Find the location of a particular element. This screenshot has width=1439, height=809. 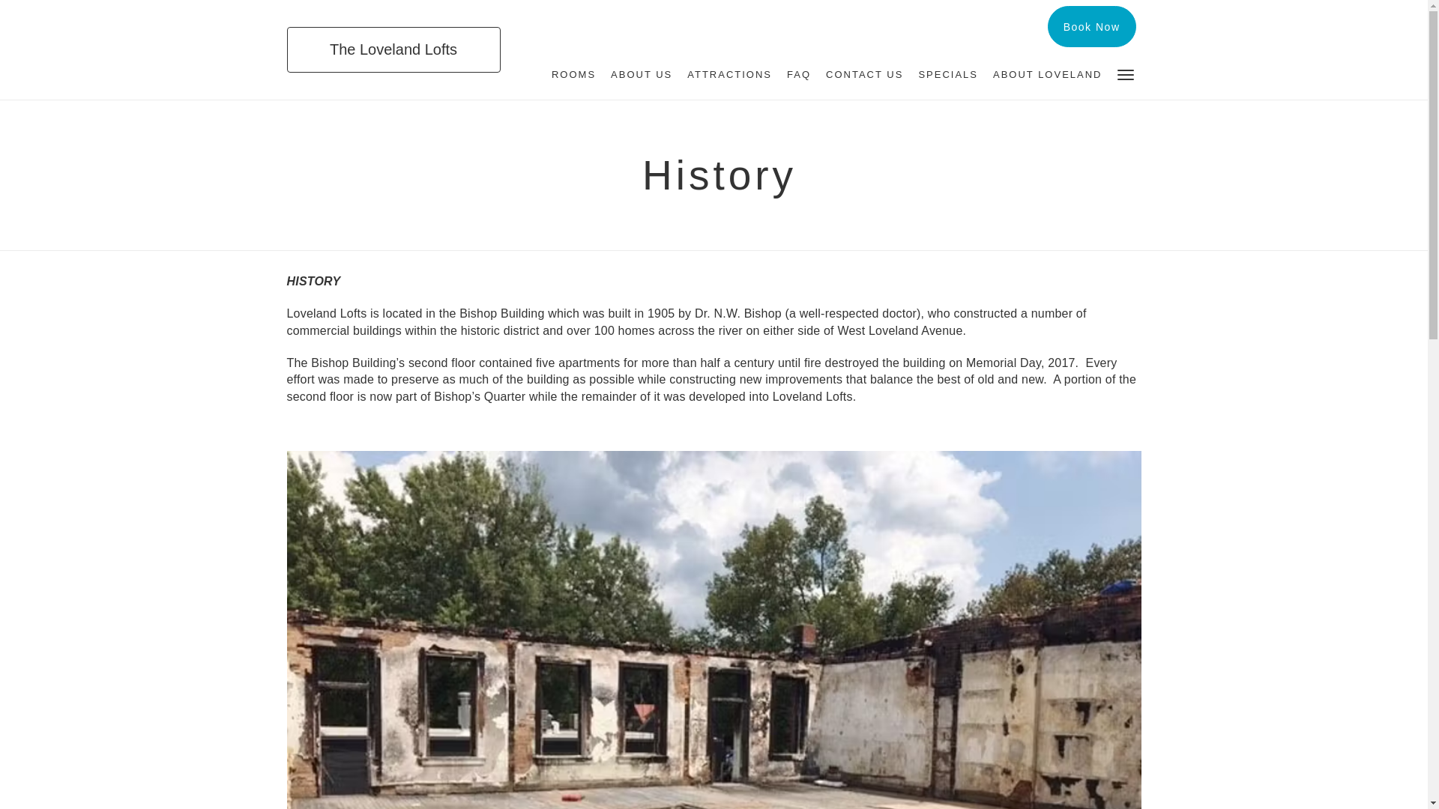

ABOUT US is located at coordinates (641, 75).